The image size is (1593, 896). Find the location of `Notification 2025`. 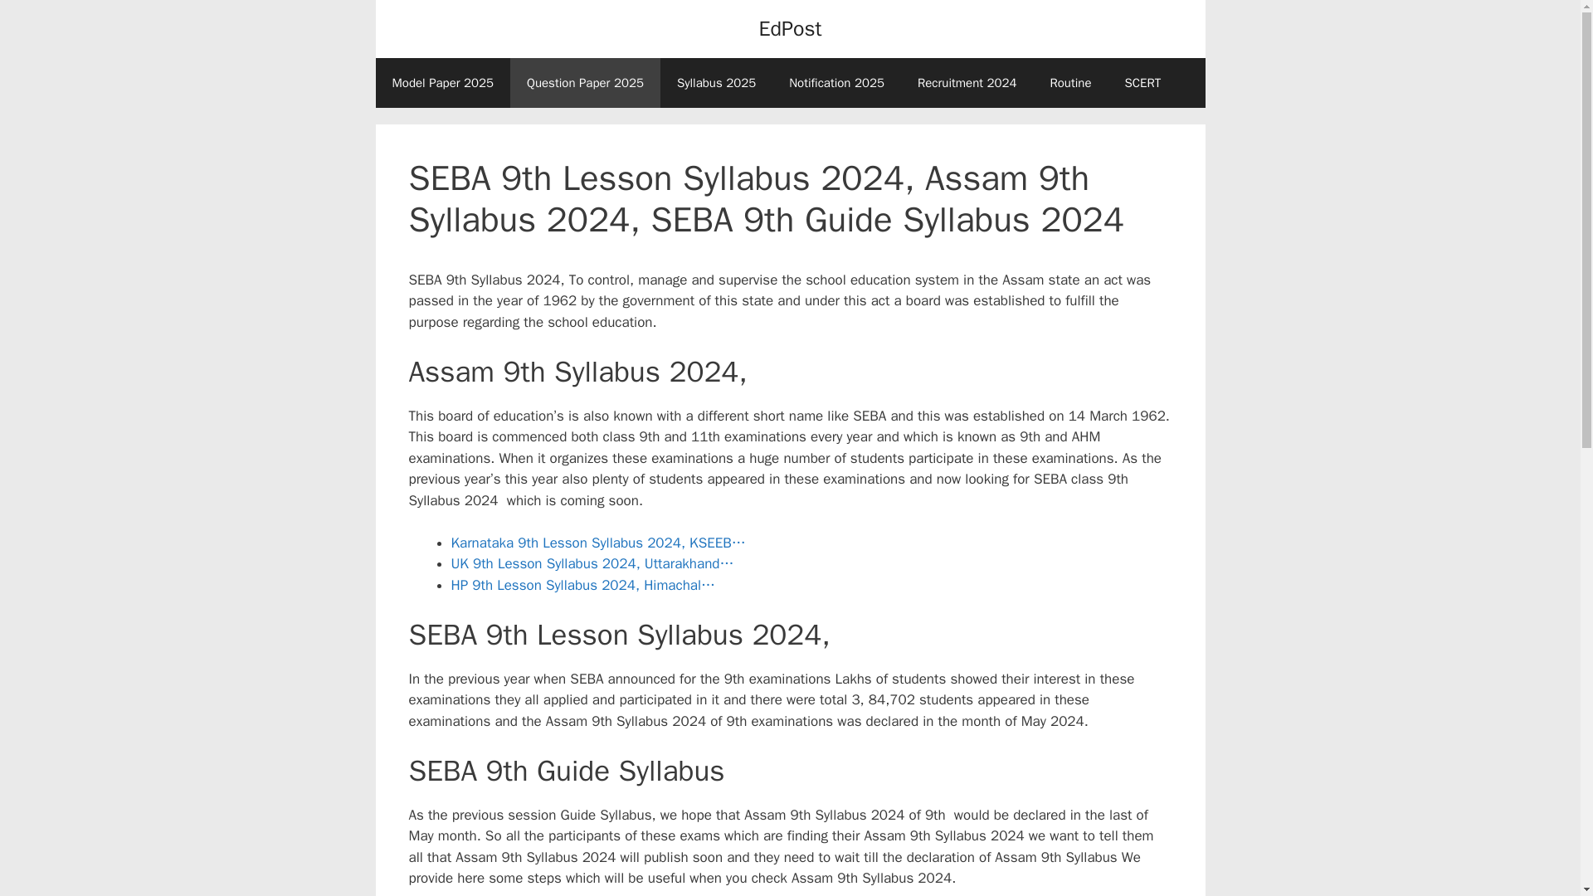

Notification 2025 is located at coordinates (836, 83).